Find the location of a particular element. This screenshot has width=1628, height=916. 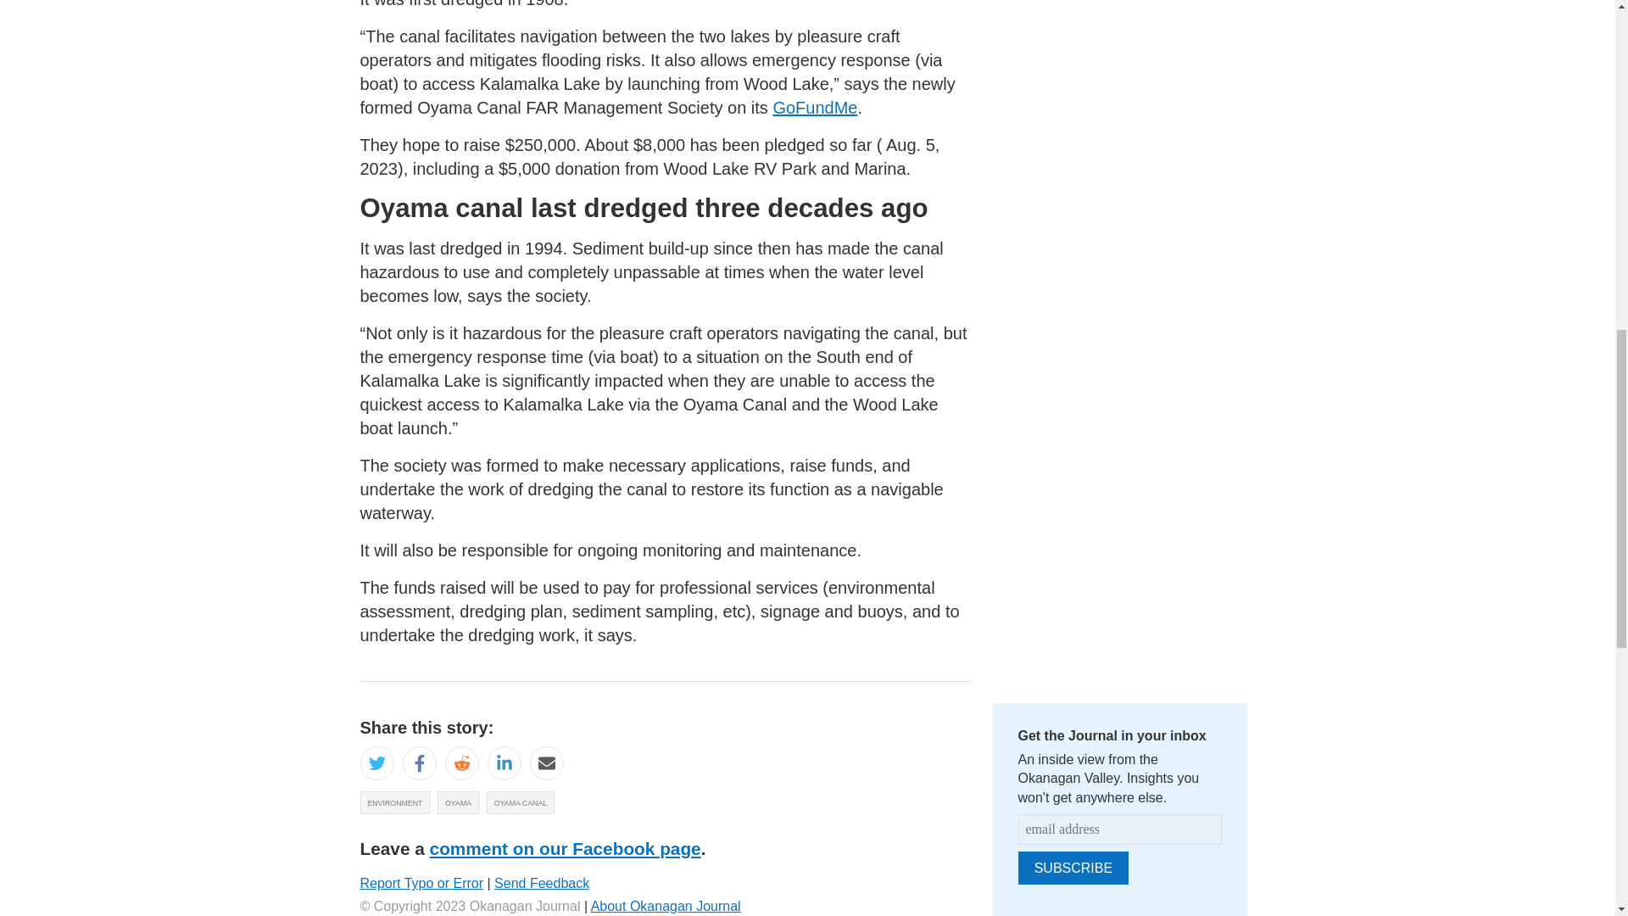

About Okanagan Journal is located at coordinates (665, 906).